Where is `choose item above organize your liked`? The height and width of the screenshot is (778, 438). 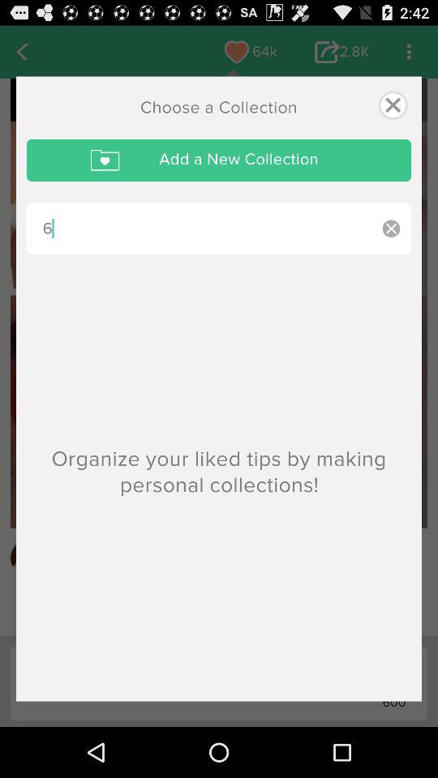
choose item above organize your liked is located at coordinates (199, 229).